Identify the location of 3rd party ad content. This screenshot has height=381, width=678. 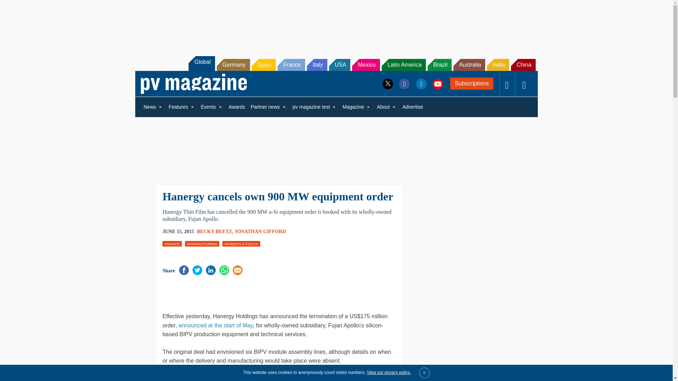
(245, 293).